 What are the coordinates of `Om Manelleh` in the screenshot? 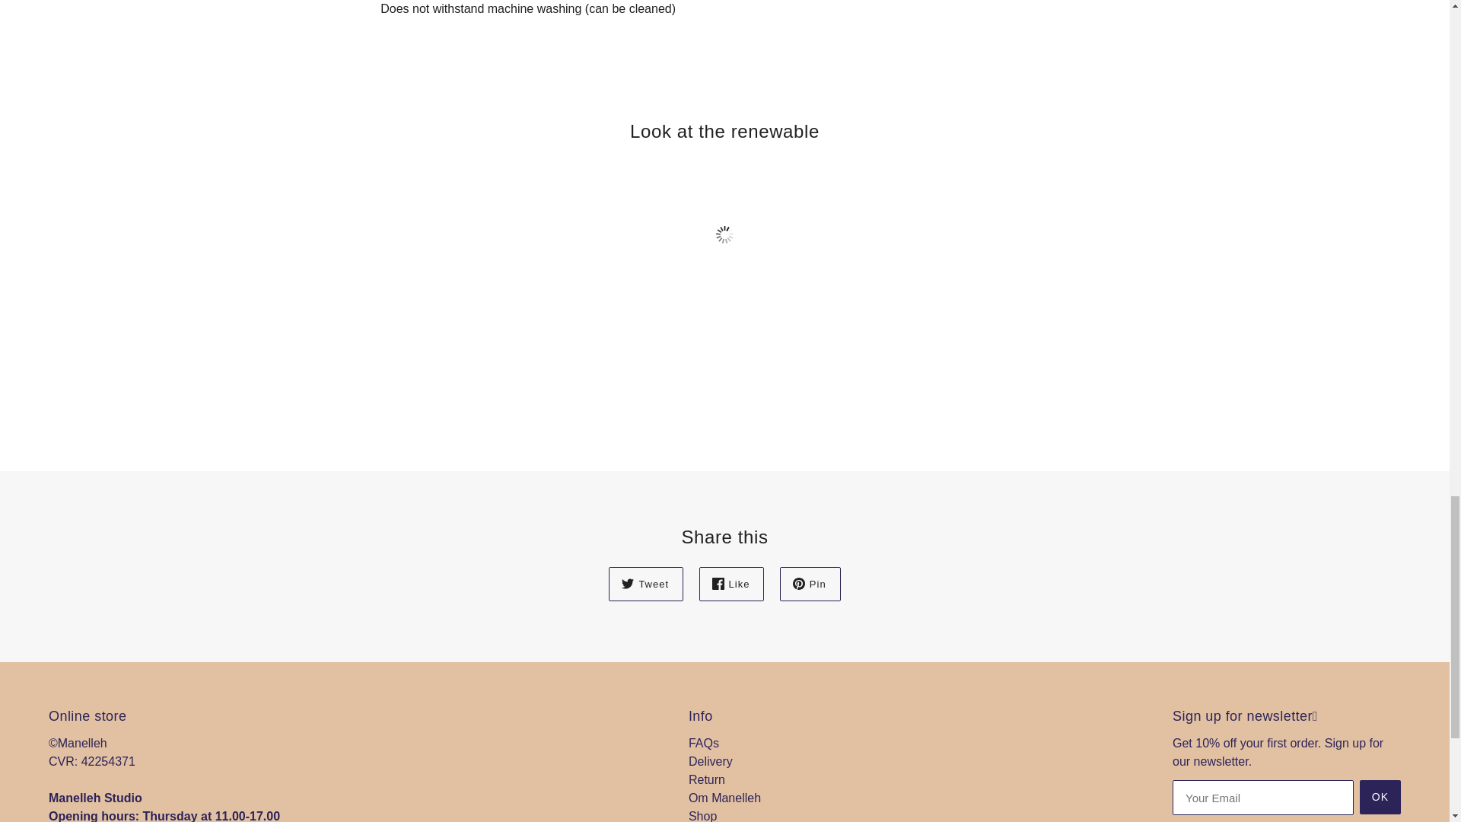 It's located at (724, 798).